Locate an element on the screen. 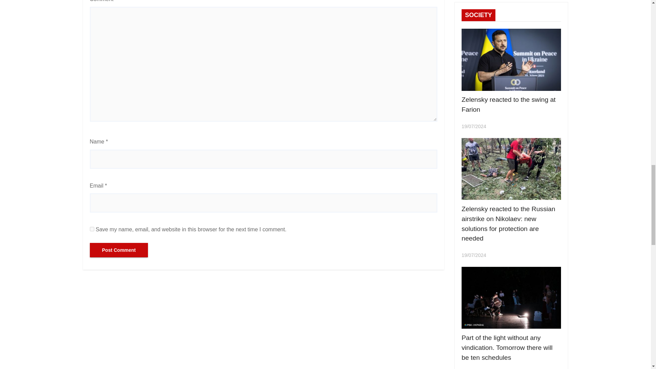  yes is located at coordinates (92, 229).